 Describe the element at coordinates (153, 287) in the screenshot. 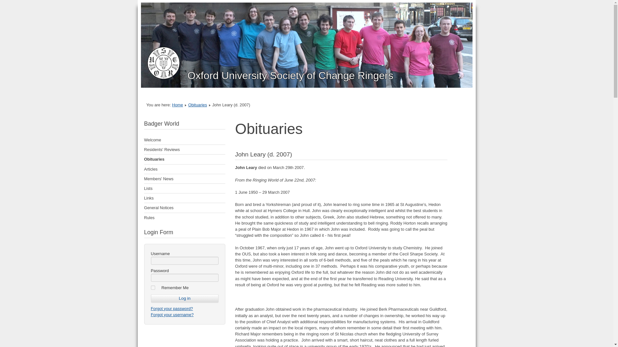

I see `yes` at that location.